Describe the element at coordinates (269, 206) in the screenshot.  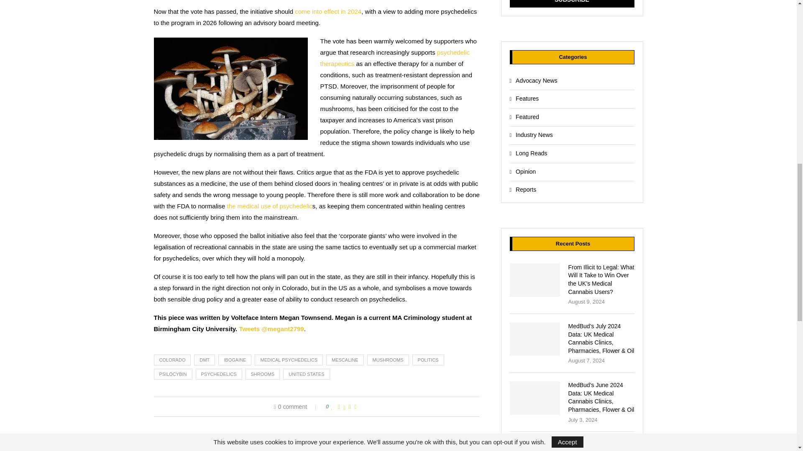
I see `the medical use of psychedelic` at that location.